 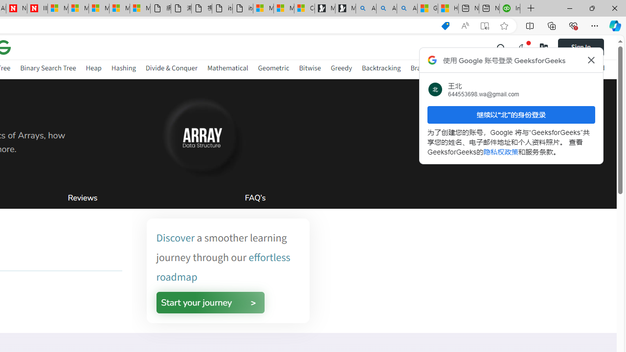 What do you see at coordinates (448, 9) in the screenshot?
I see `How to Use a TV as a Computer Monitor` at bounding box center [448, 9].